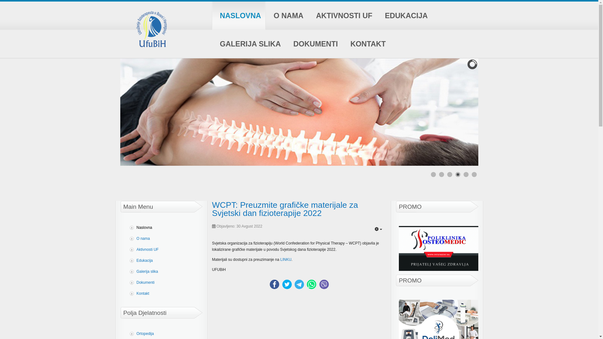  What do you see at coordinates (299, 284) in the screenshot?
I see `Telegram` at bounding box center [299, 284].